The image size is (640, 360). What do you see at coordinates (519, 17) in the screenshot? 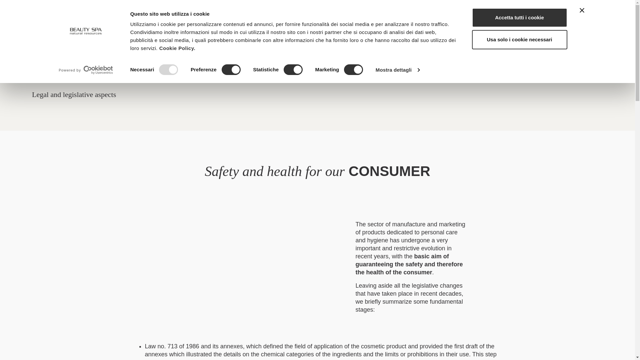
I see `Accetta tutti i cookie` at bounding box center [519, 17].